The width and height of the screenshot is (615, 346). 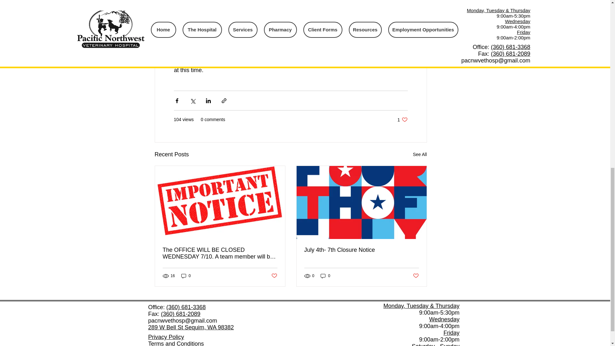 What do you see at coordinates (402, 119) in the screenshot?
I see `July 4th- 7th Closure Notice` at bounding box center [402, 119].